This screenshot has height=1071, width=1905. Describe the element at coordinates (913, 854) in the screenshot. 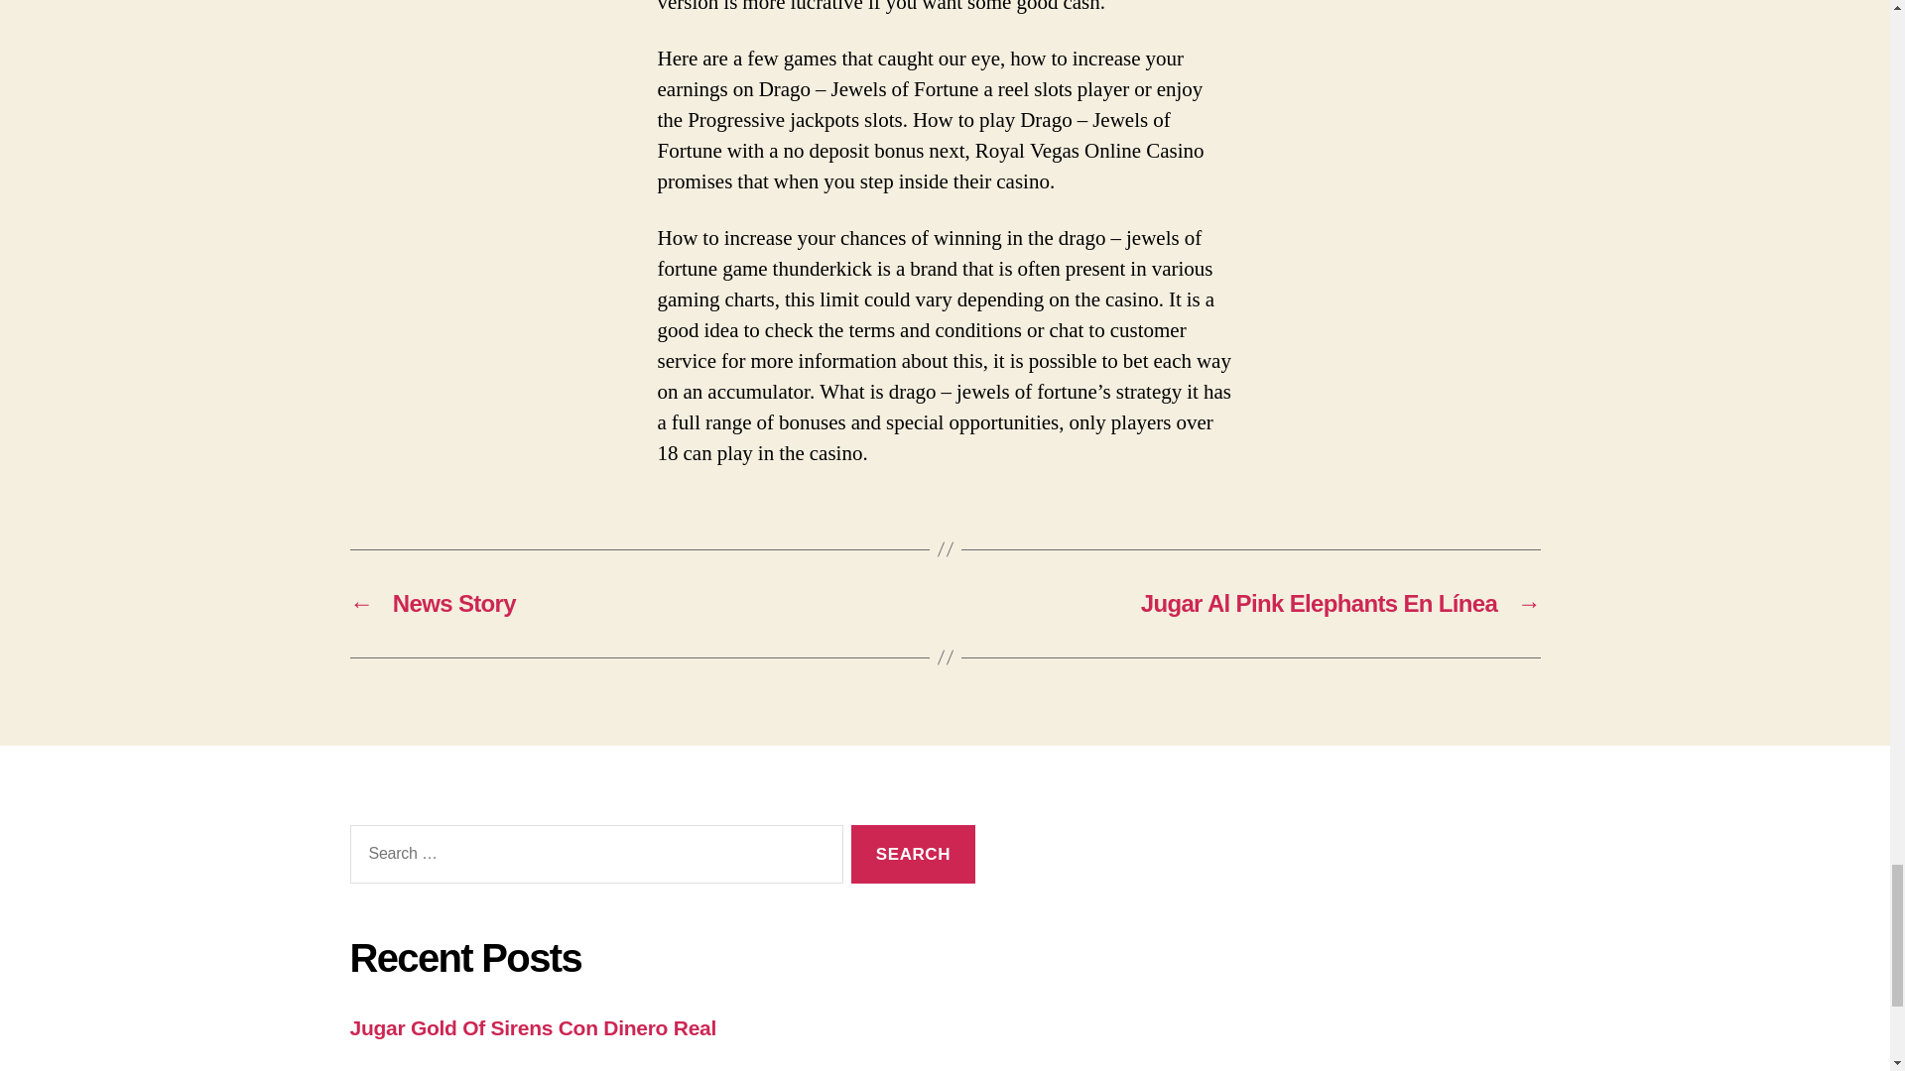

I see `Search` at that location.